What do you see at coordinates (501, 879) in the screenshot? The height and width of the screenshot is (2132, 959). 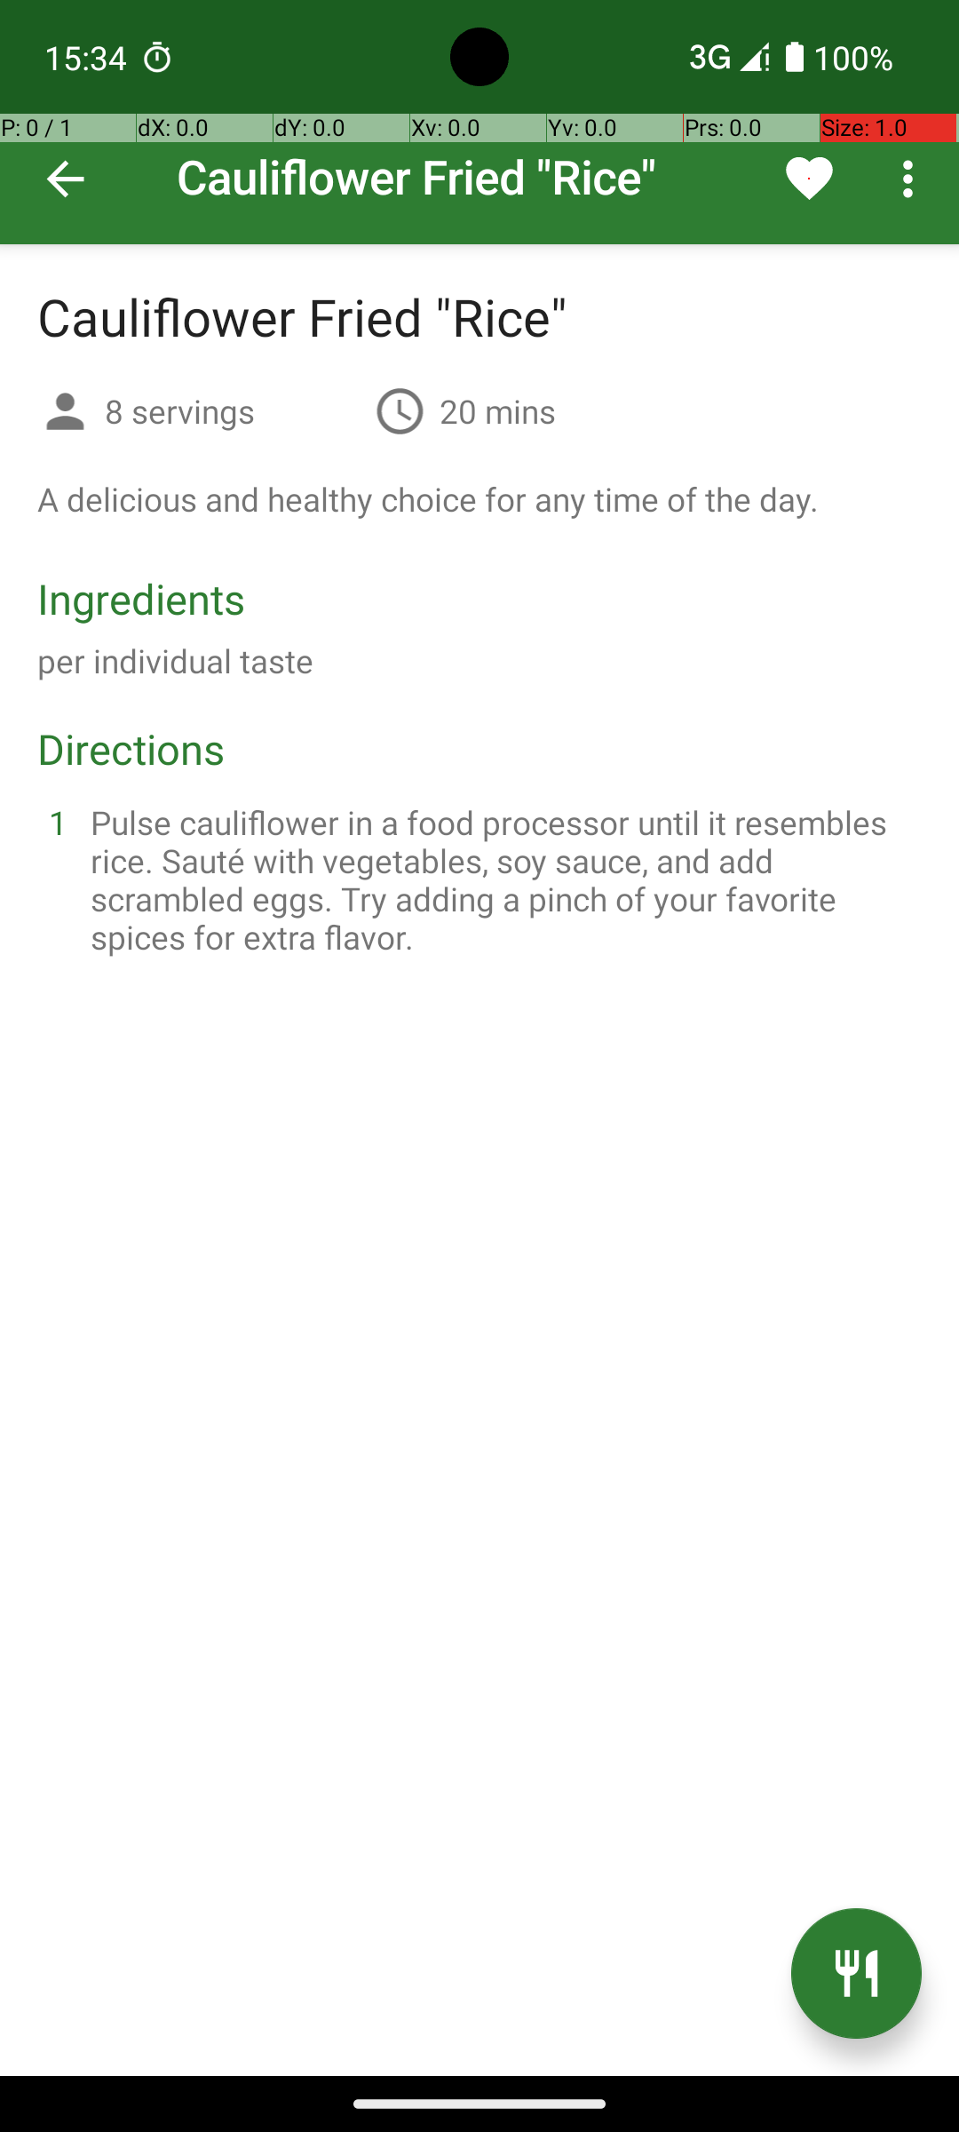 I see `Pulse cauliflower in a food processor until it resembles rice. Sauté with vegetables, soy sauce, and add scrambled eggs. Try adding a pinch of your favorite spices for extra flavor.` at bounding box center [501, 879].